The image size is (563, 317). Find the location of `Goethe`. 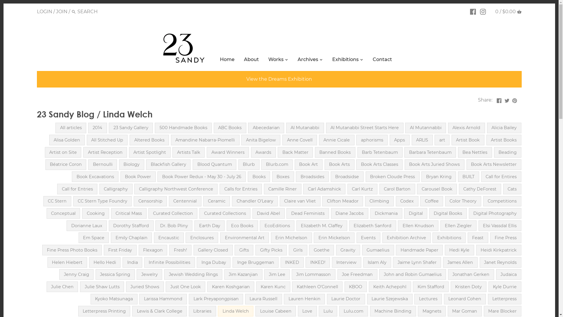

Goethe is located at coordinates (321, 250).